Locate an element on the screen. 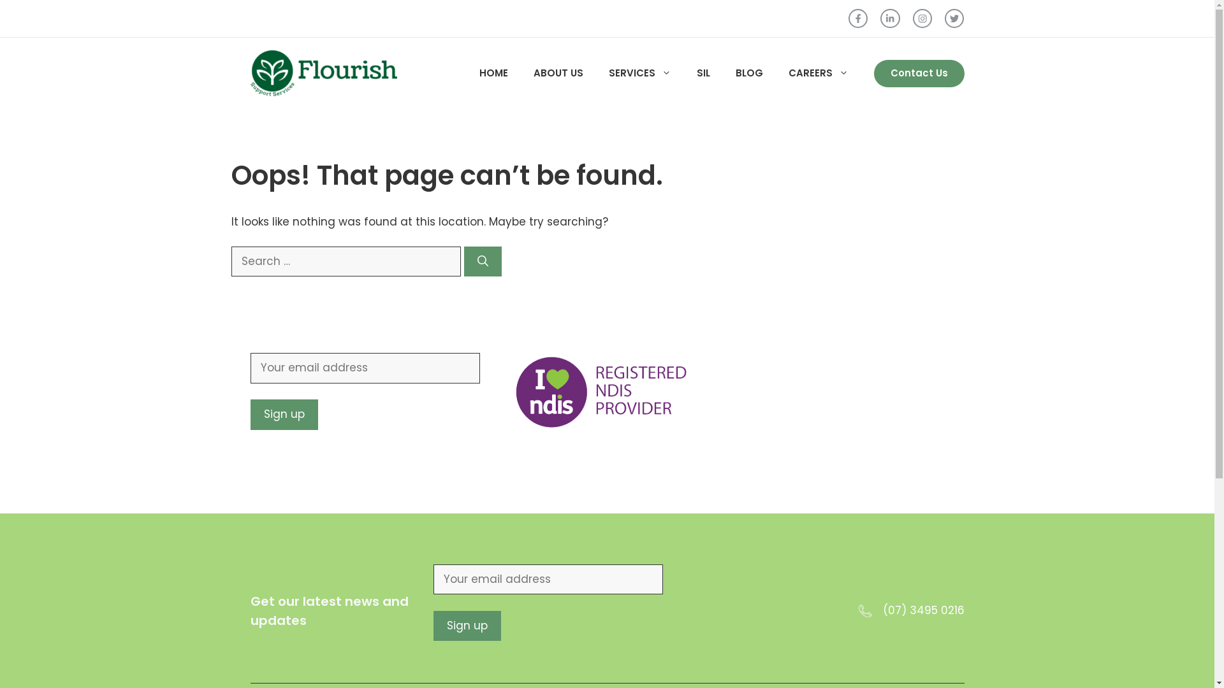  Sign up is located at coordinates (284, 415).